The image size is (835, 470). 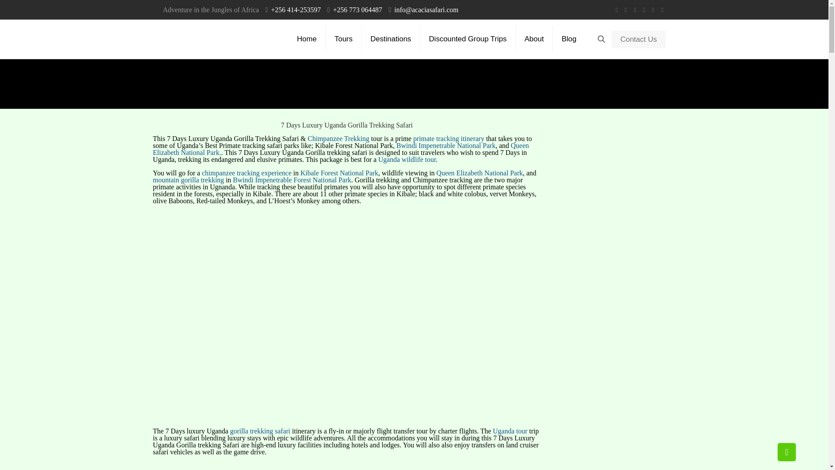 What do you see at coordinates (307, 39) in the screenshot?
I see `Home` at bounding box center [307, 39].